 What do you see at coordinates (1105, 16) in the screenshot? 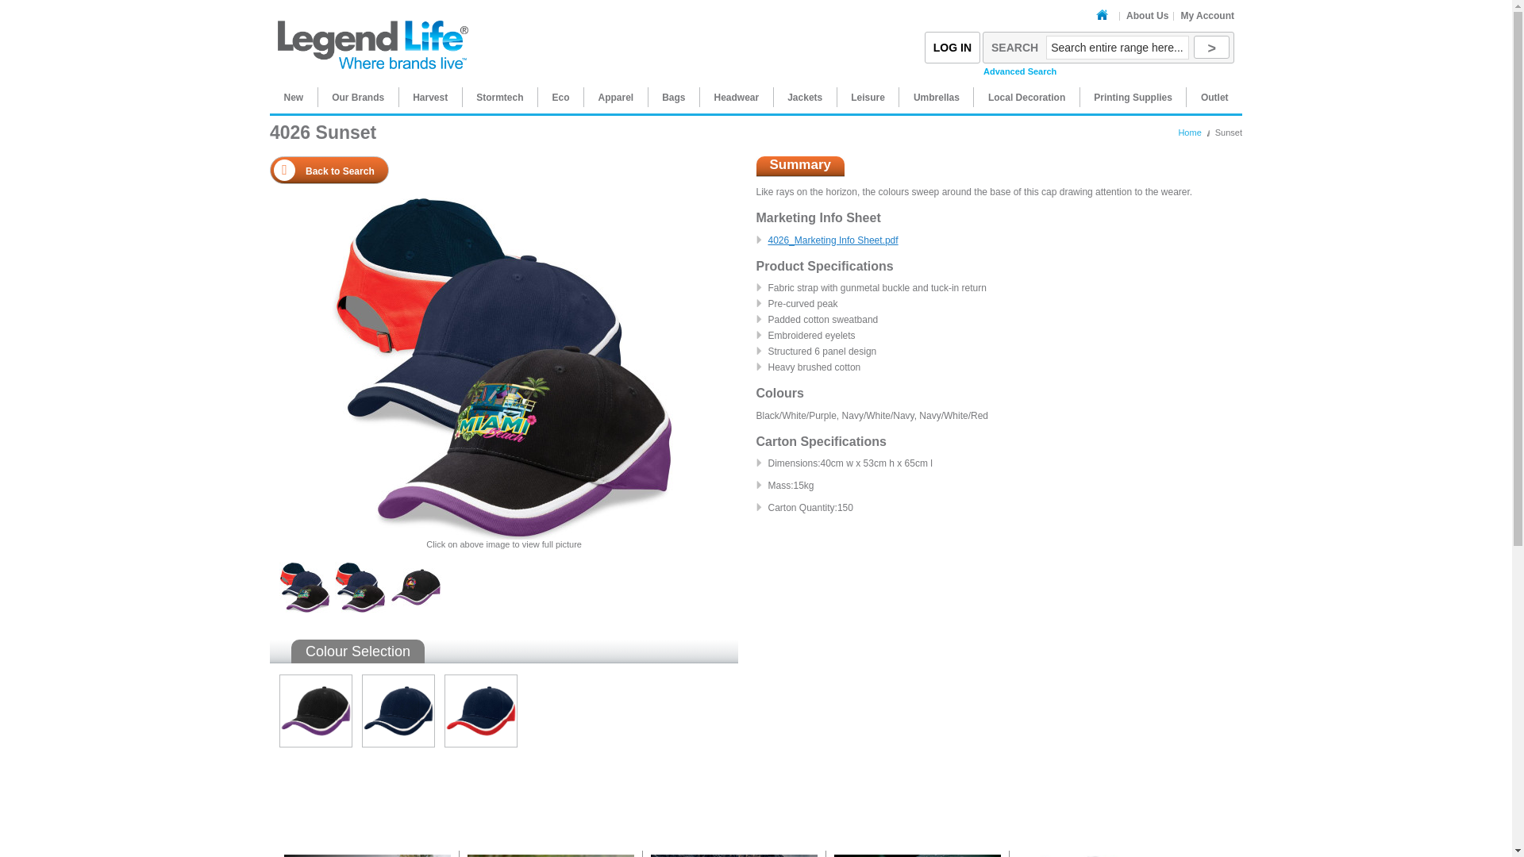
I see `Home` at bounding box center [1105, 16].